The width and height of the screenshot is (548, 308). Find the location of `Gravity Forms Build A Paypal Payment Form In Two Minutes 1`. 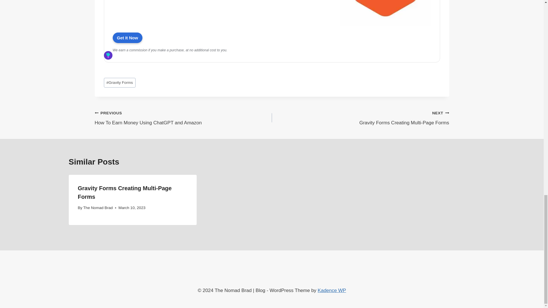

Gravity Forms Build A Paypal Payment Form In Two Minutes 1 is located at coordinates (332, 290).